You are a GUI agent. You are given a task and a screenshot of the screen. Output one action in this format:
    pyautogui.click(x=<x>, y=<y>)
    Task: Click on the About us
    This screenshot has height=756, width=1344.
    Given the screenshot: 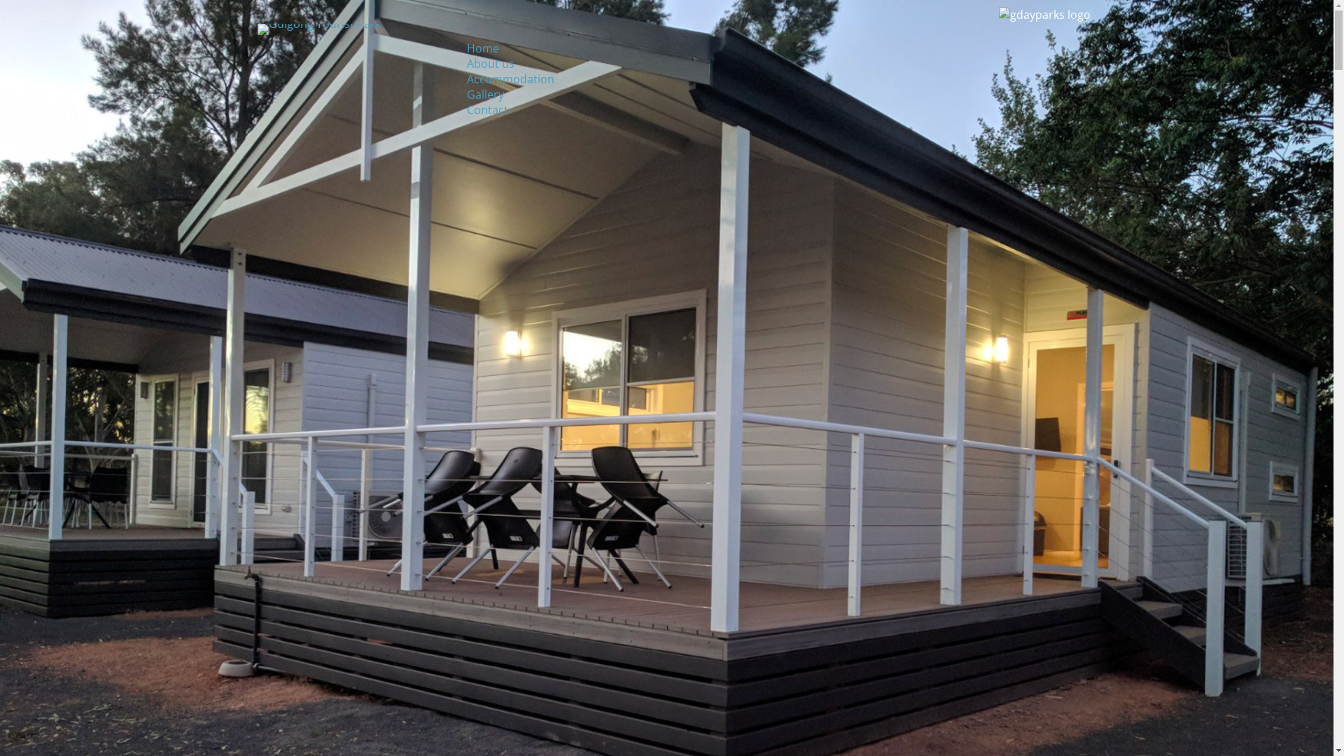 What is the action you would take?
    pyautogui.click(x=491, y=64)
    